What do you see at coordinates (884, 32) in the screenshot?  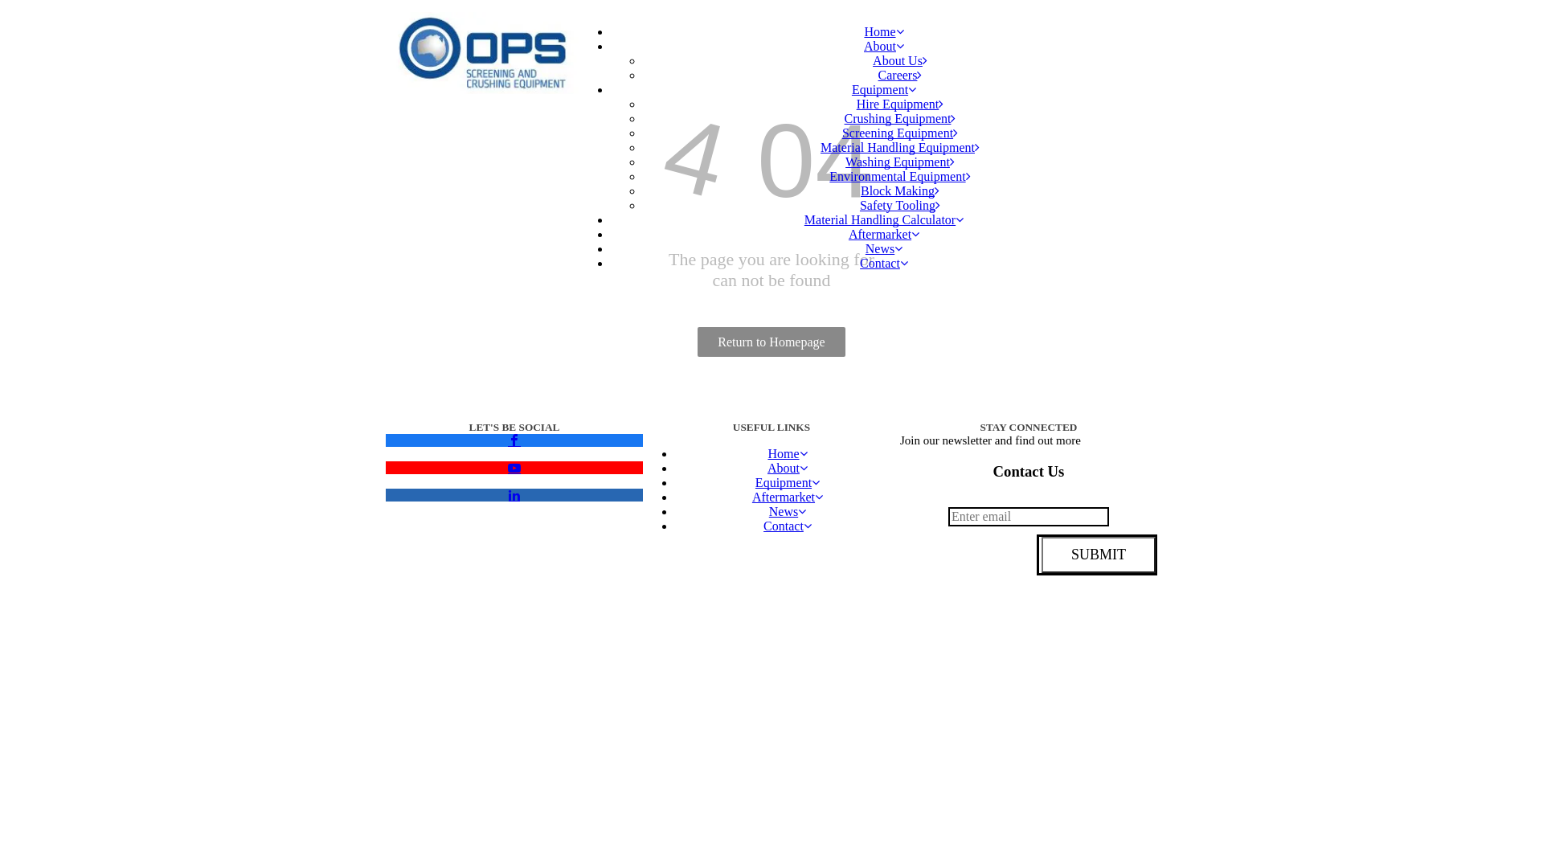 I see `Home` at bounding box center [884, 32].